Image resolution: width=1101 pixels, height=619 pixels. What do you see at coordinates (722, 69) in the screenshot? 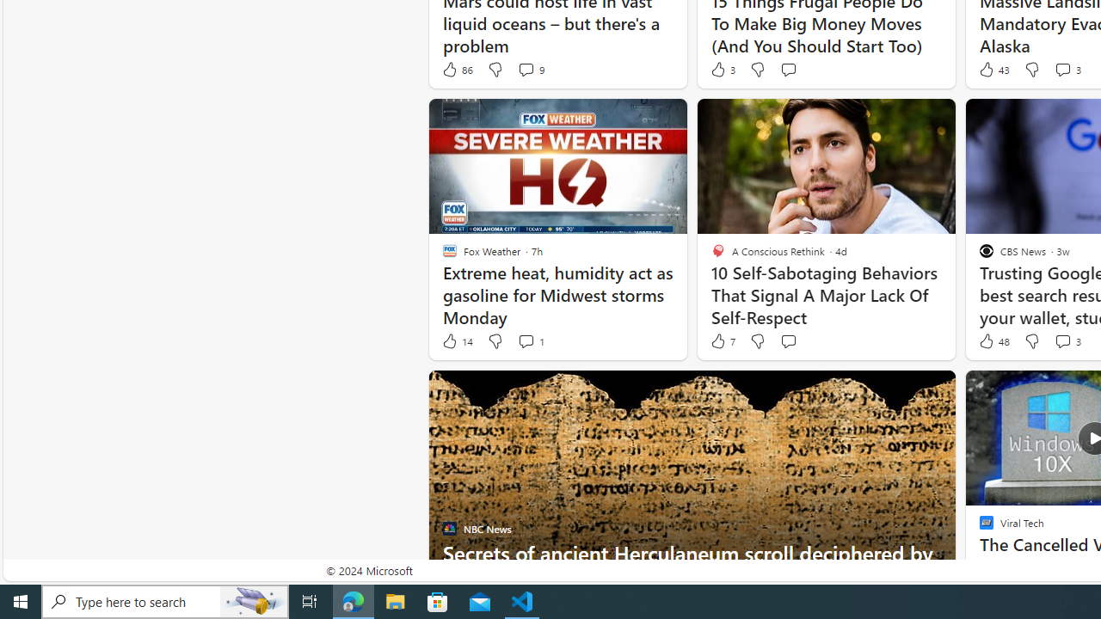
I see `3 Like` at bounding box center [722, 69].